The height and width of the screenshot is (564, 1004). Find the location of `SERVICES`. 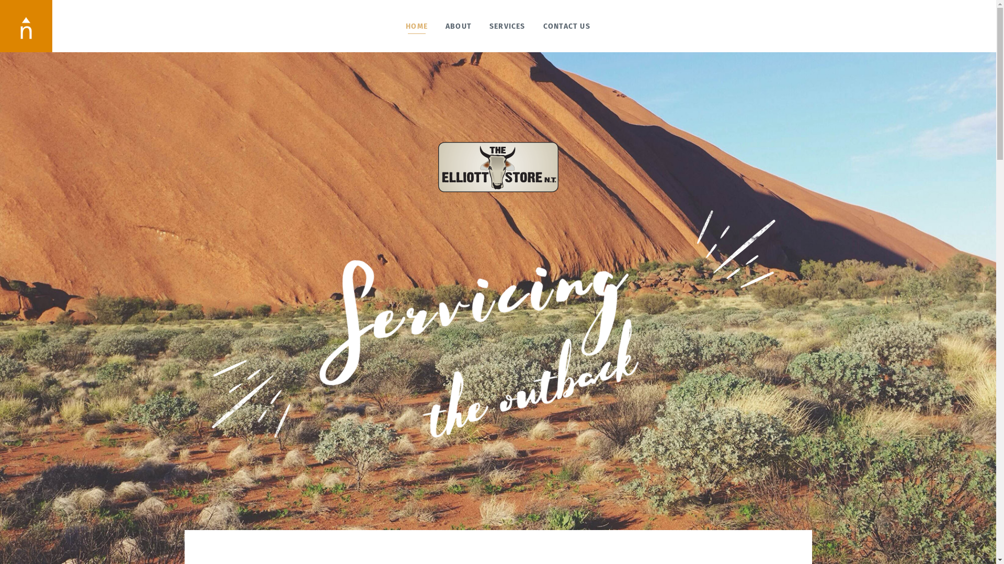

SERVICES is located at coordinates (507, 26).